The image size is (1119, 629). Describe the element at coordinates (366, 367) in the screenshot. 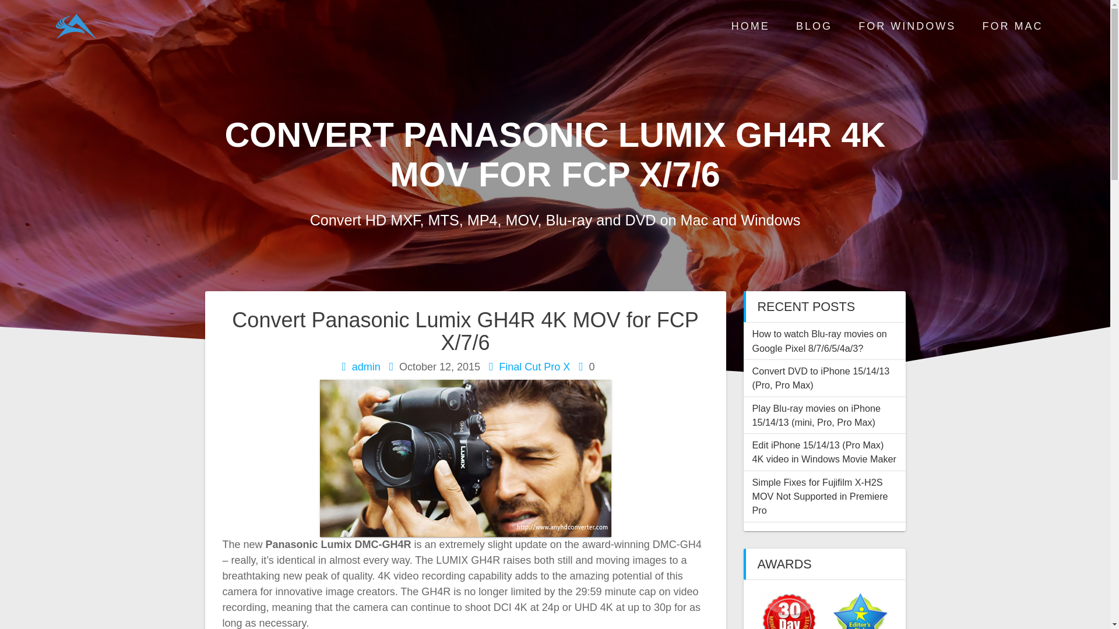

I see `Posts by admin` at that location.